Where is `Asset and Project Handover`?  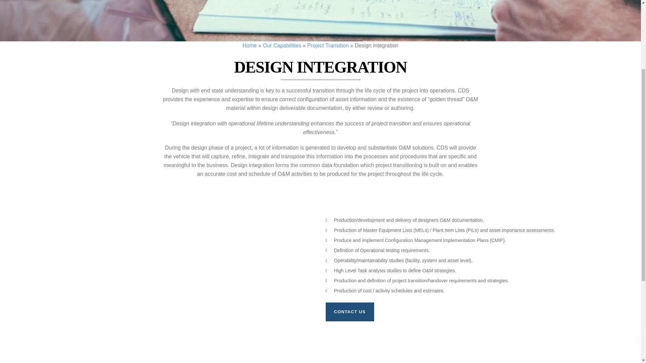
Asset and Project Handover is located at coordinates (141, 160).